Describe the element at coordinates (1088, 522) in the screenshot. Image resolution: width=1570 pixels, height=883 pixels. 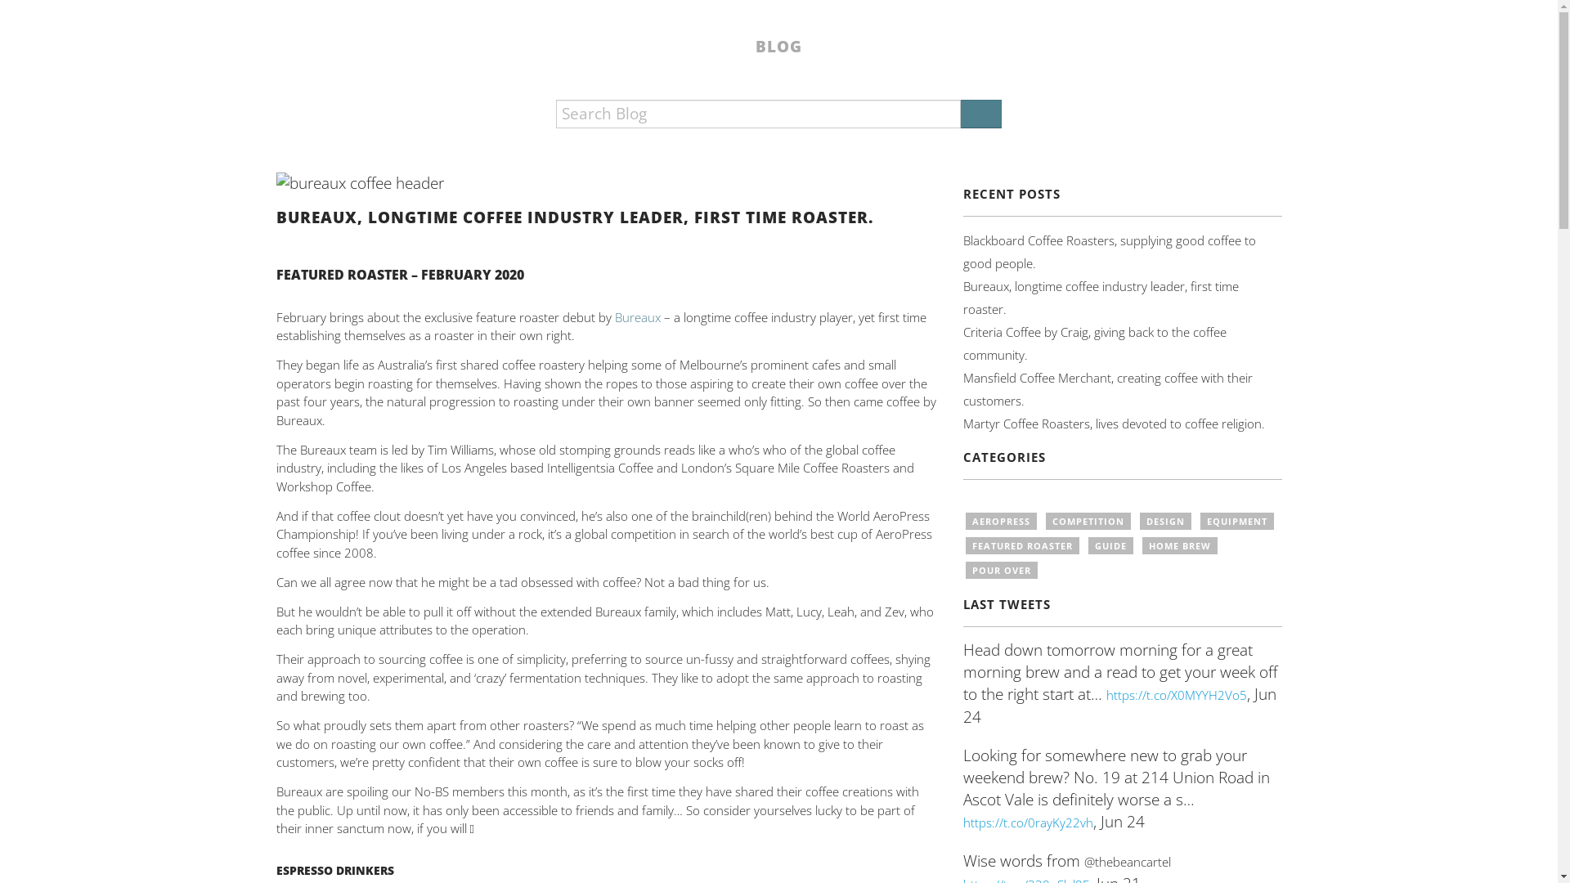
I see `COMPETITION` at that location.